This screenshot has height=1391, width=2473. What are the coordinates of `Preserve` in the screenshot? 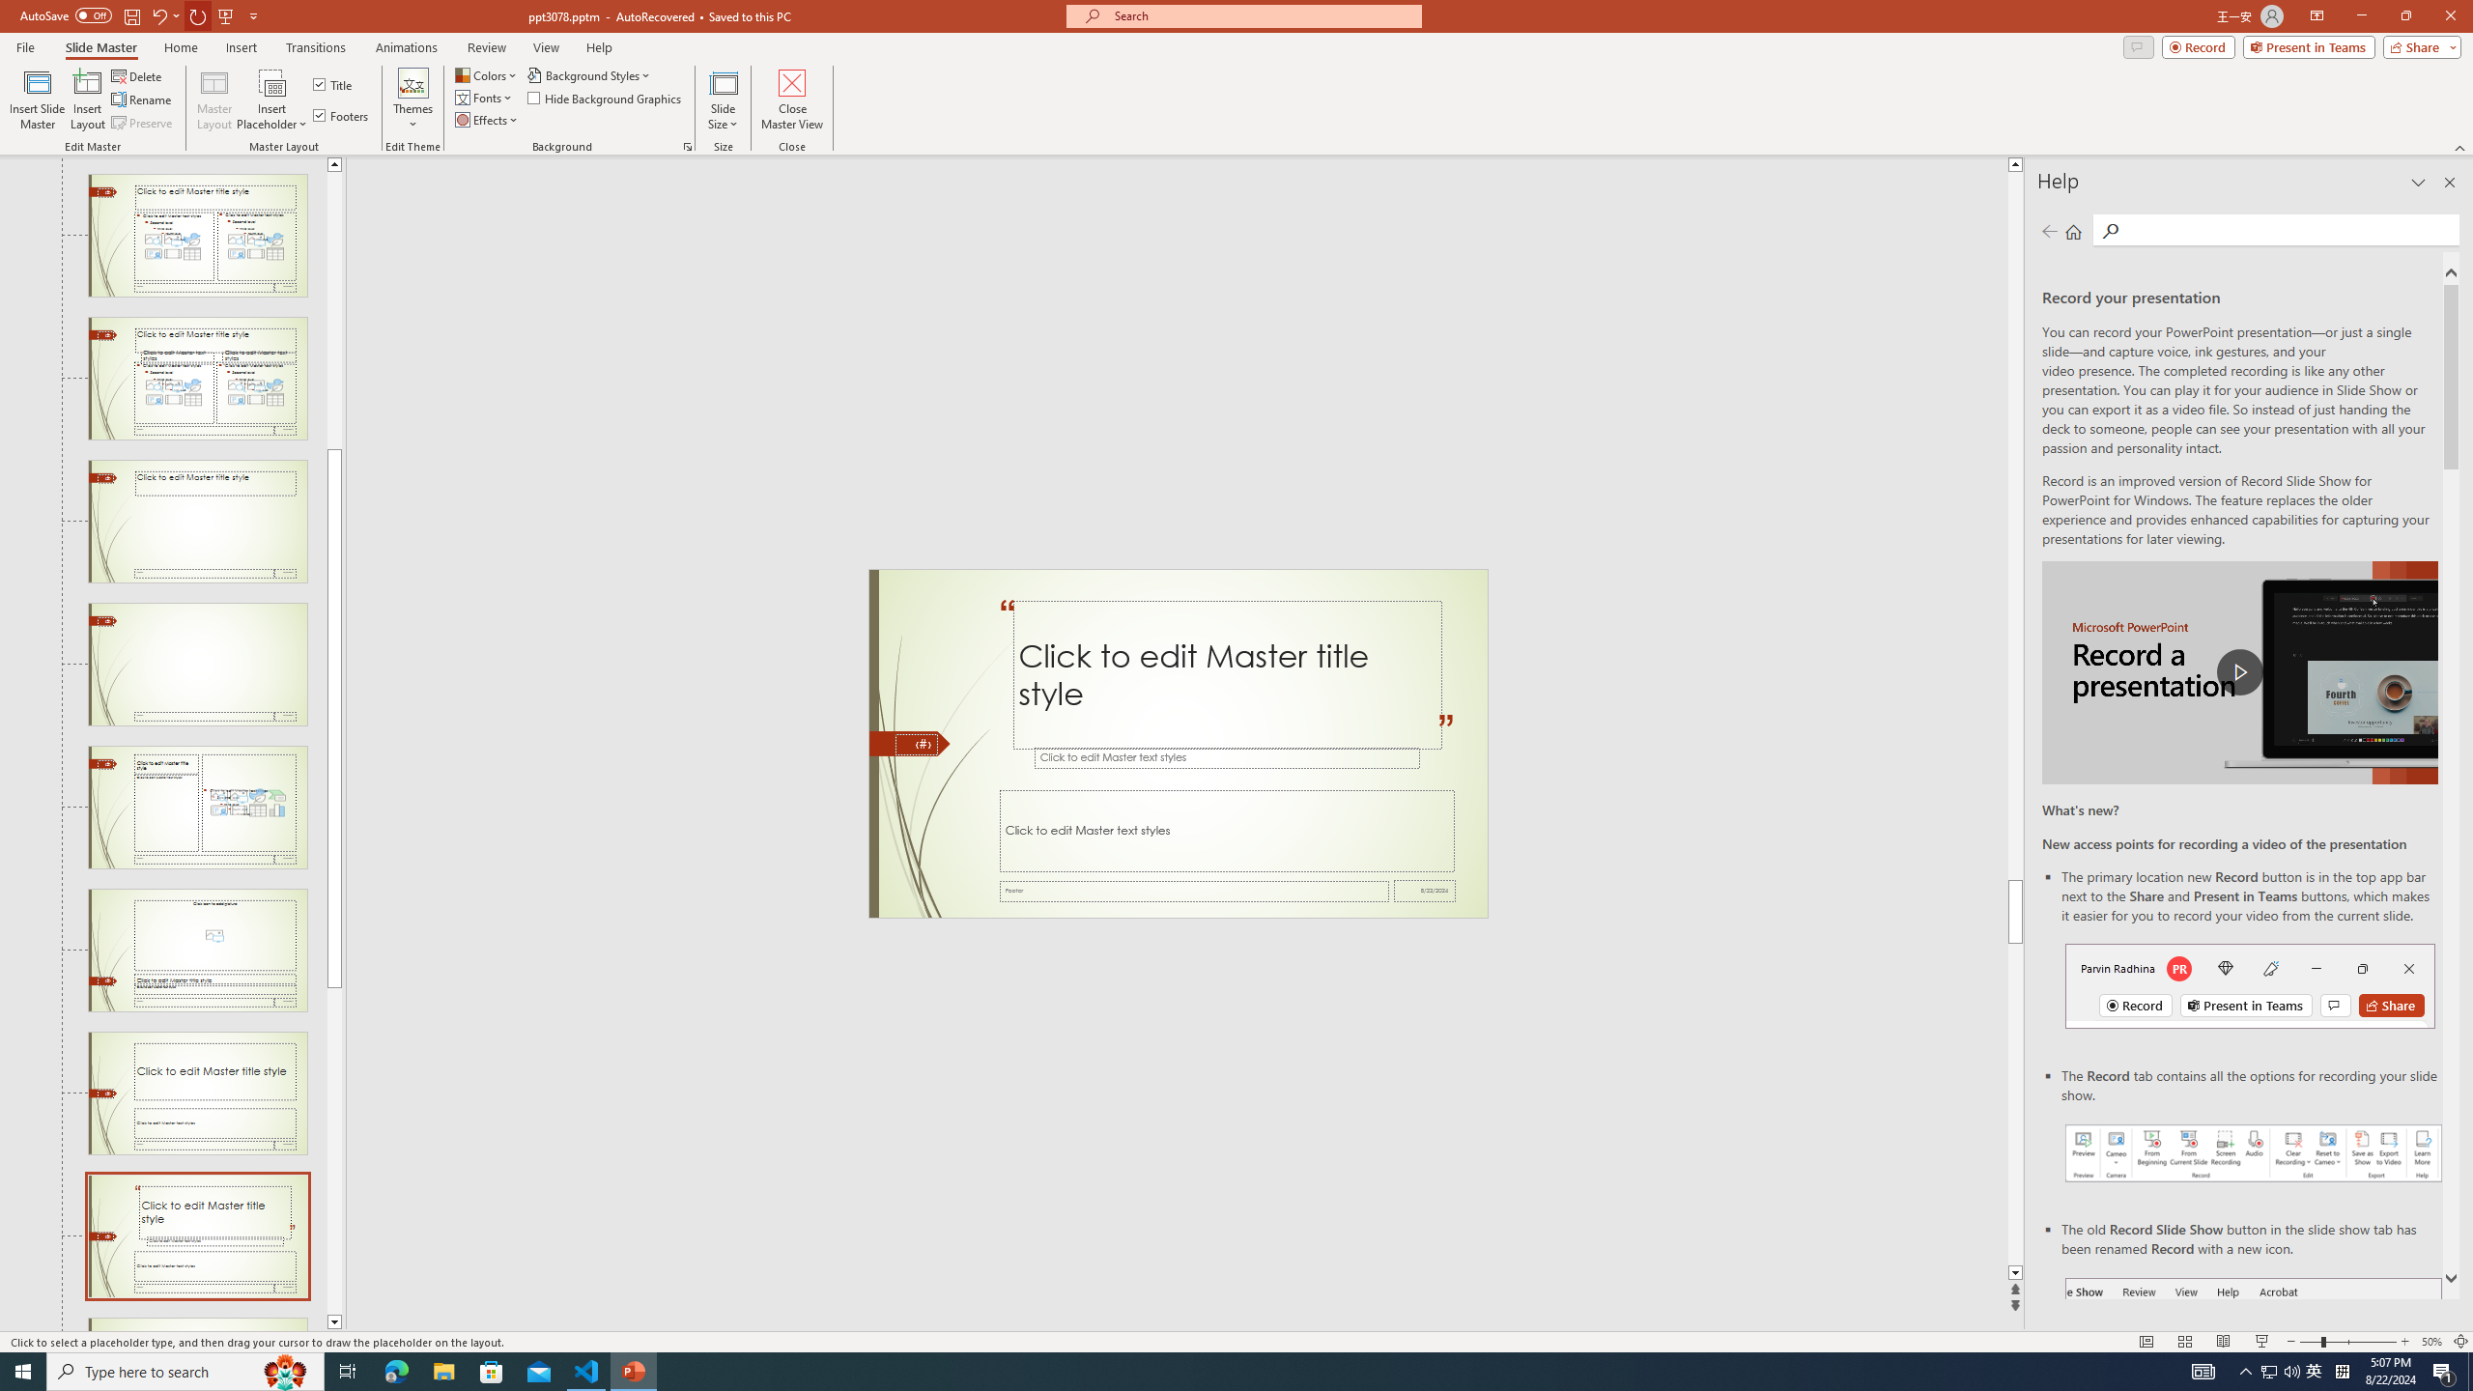 It's located at (143, 124).